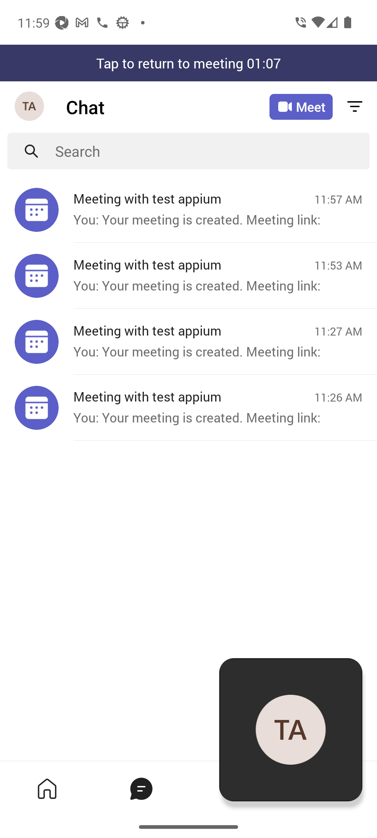 Image resolution: width=377 pixels, height=838 pixels. Describe the element at coordinates (47, 788) in the screenshot. I see `Home tab,1 of 4, not selected` at that location.